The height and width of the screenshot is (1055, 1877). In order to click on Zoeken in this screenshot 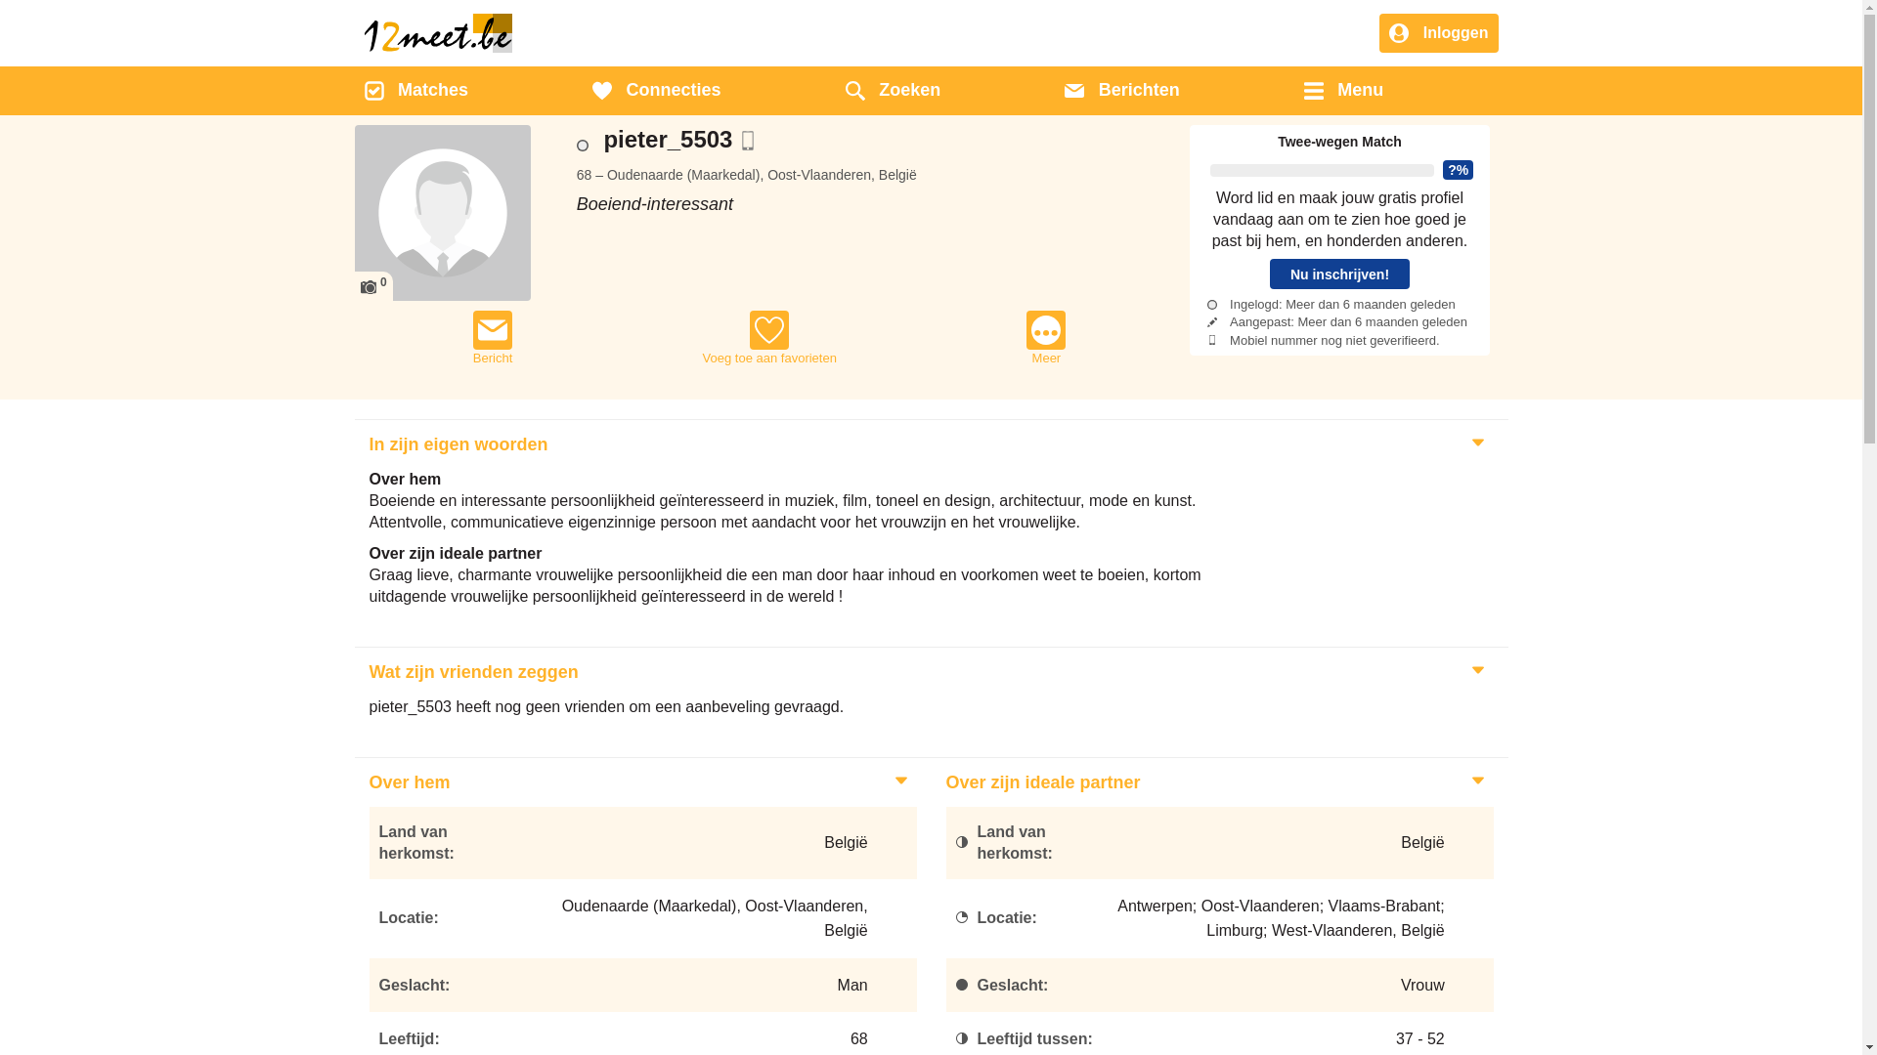, I will do `click(894, 91)`.